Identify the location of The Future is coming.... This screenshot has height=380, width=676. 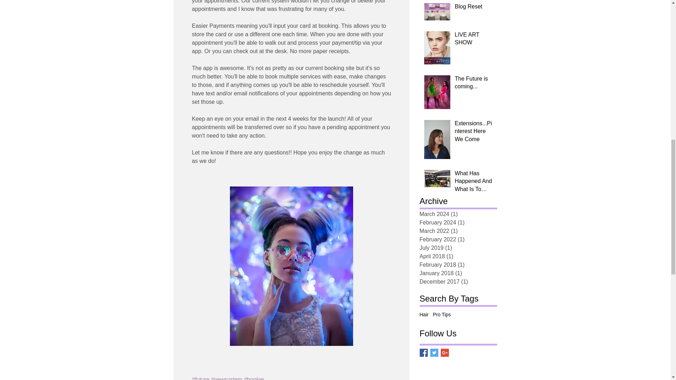
(474, 84).